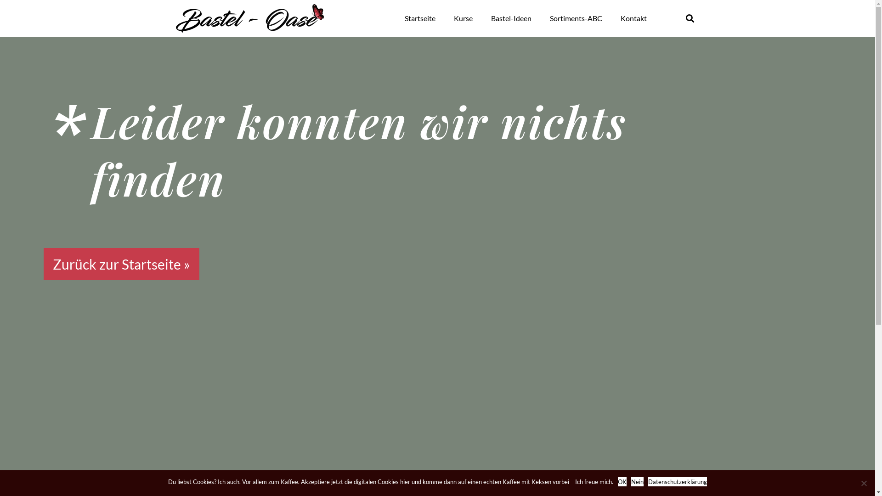 The image size is (882, 496). I want to click on OK, so click(622, 482).